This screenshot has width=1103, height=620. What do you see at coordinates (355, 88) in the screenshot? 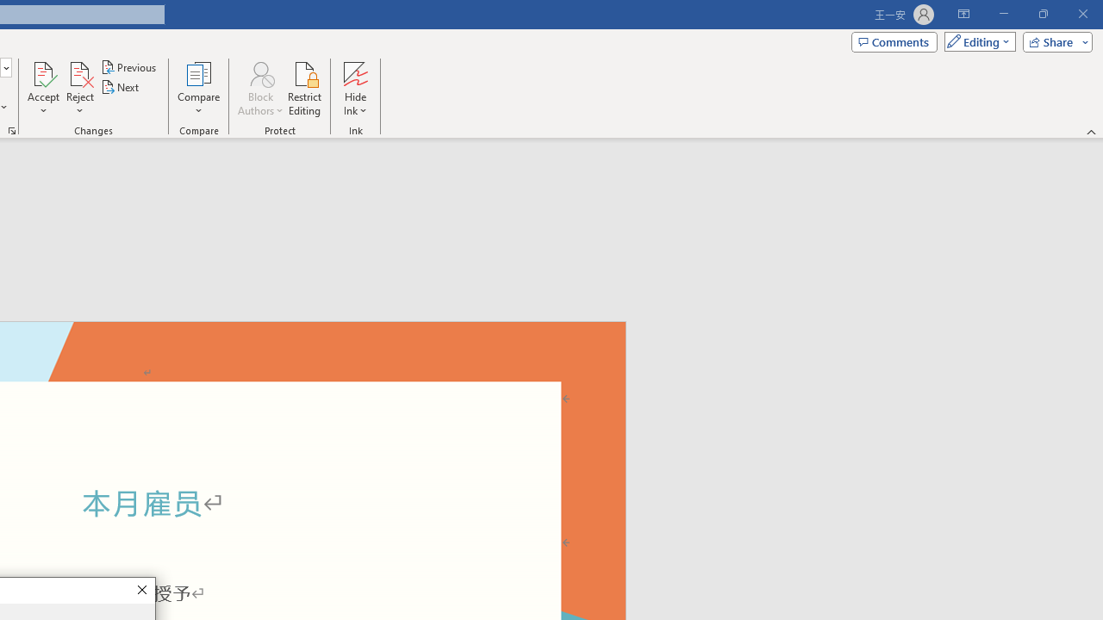
I see `Hide Ink` at bounding box center [355, 88].